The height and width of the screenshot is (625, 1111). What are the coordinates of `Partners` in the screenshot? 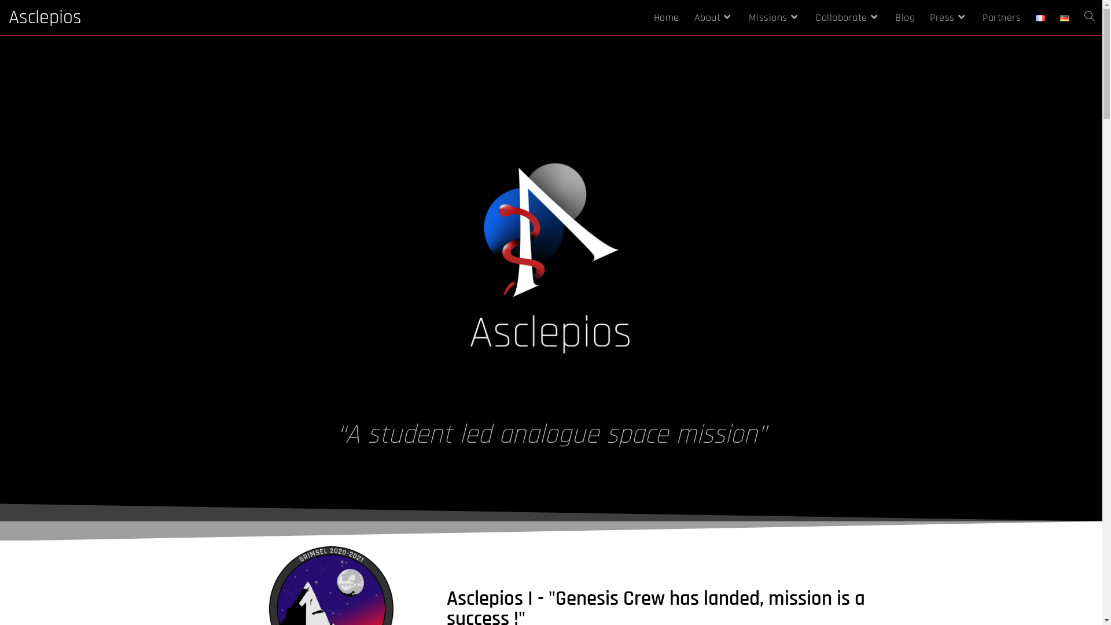 It's located at (1002, 17).